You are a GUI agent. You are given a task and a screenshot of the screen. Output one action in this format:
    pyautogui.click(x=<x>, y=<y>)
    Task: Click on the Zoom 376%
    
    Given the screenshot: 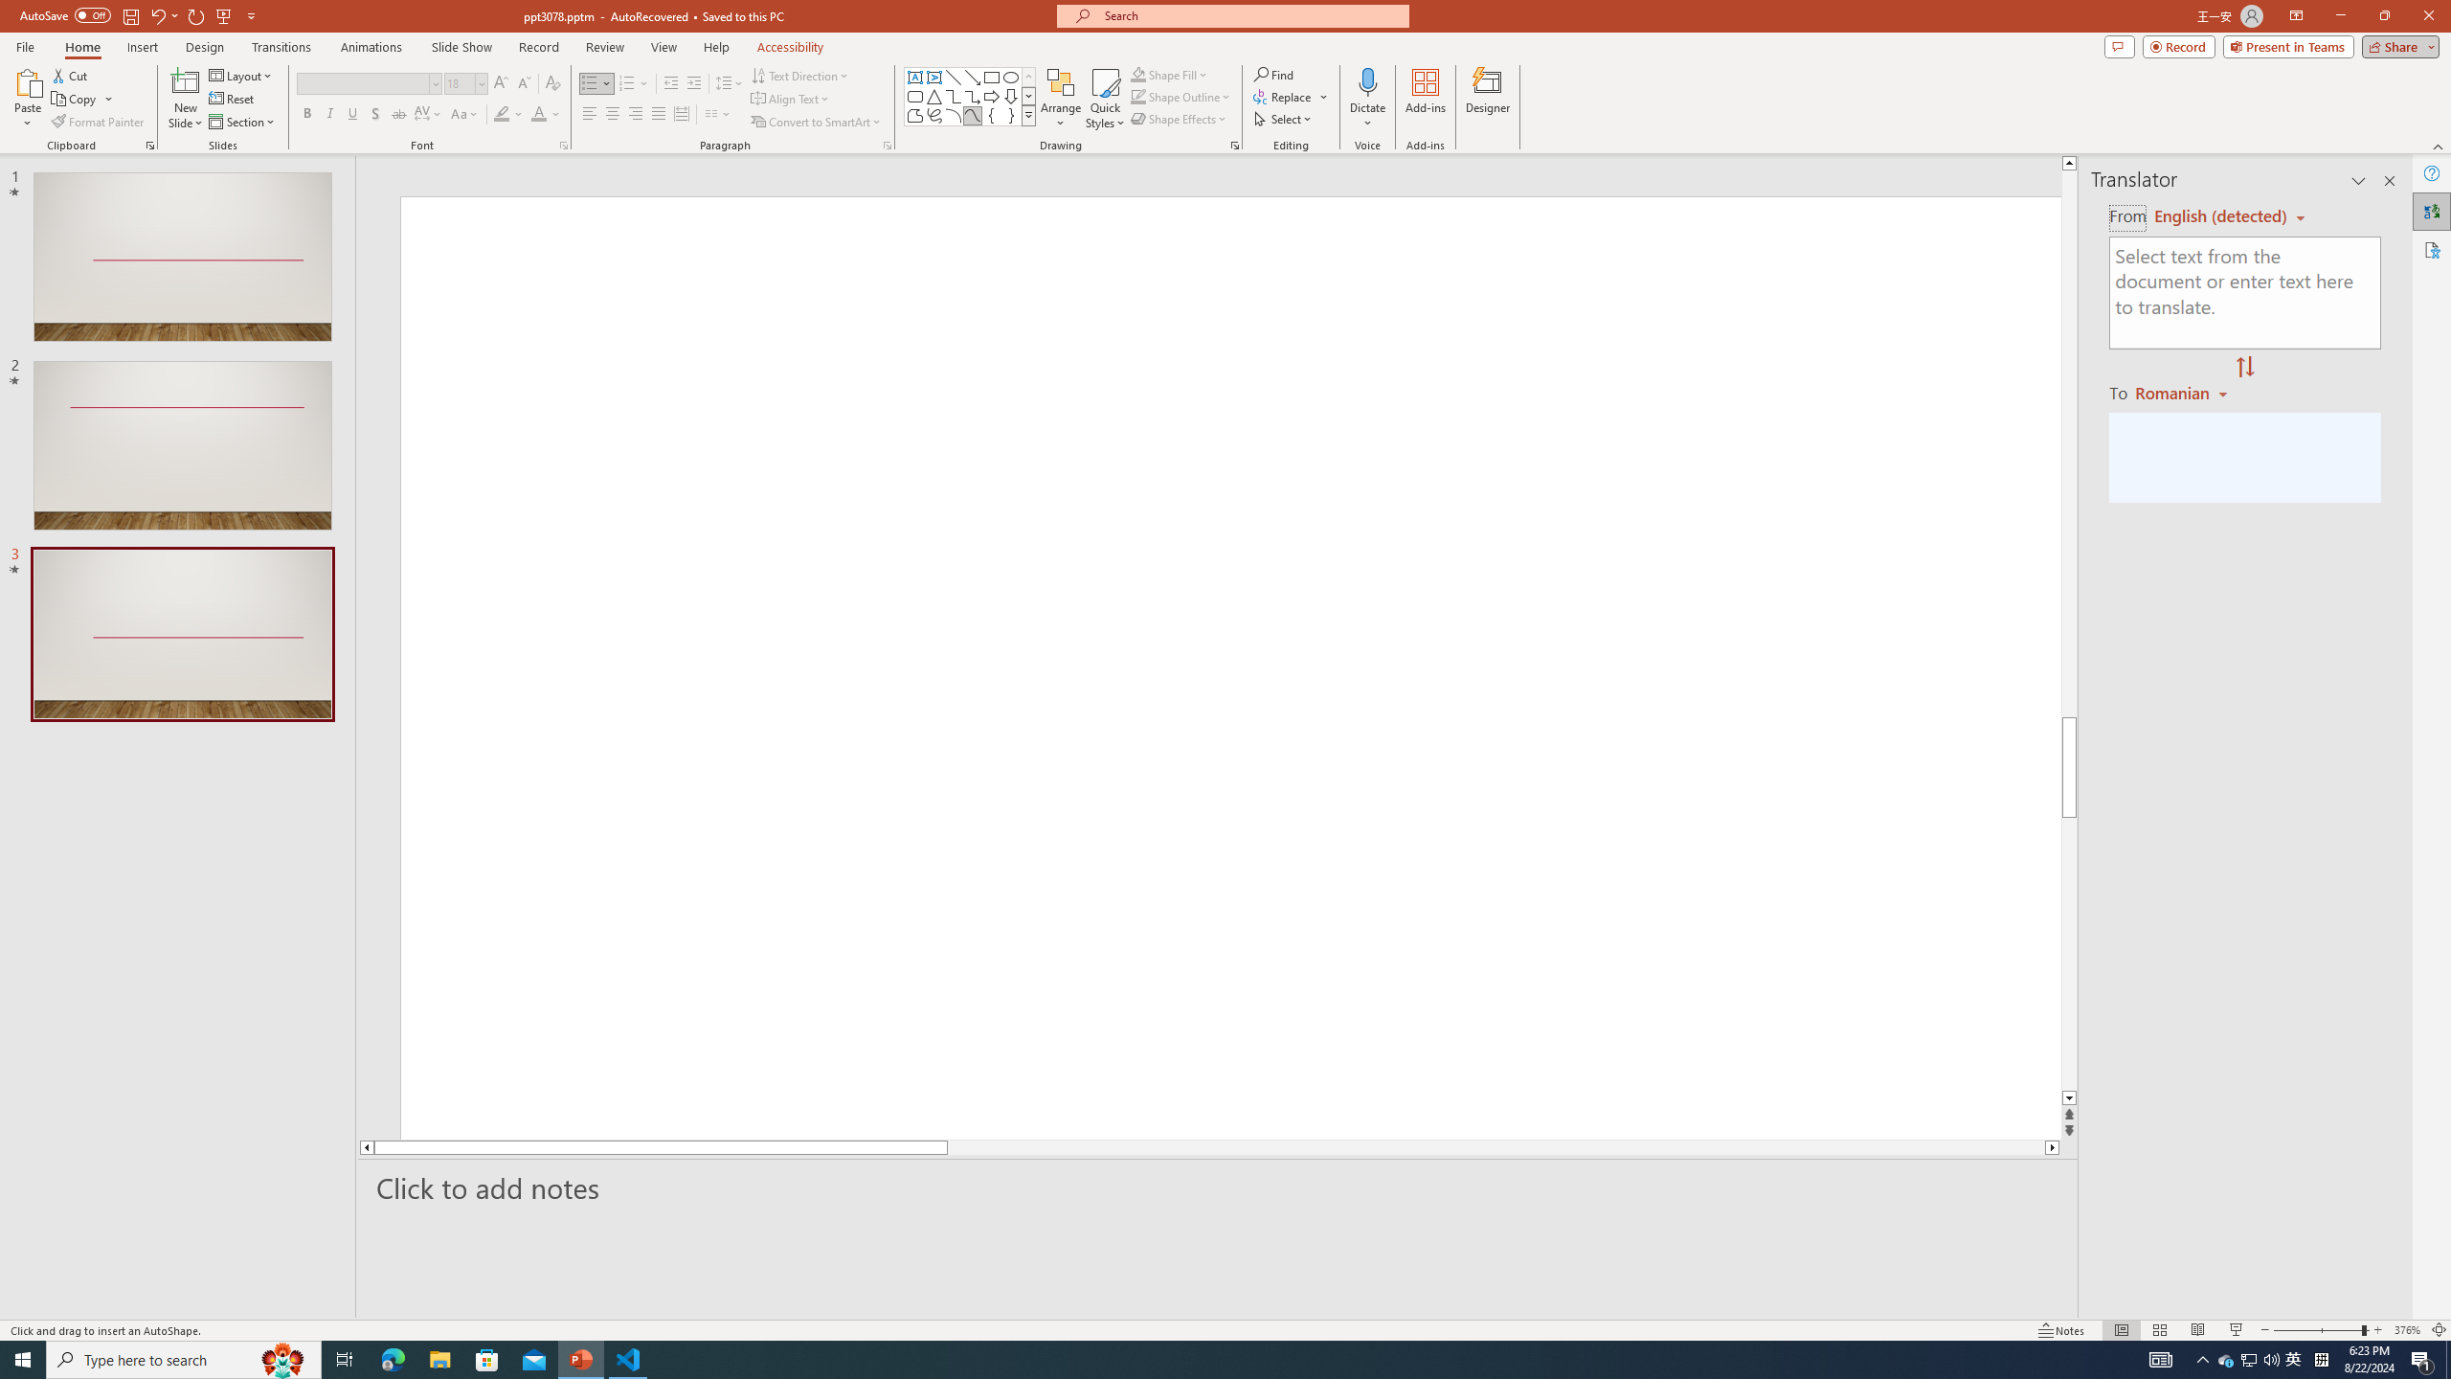 What is the action you would take?
    pyautogui.click(x=2407, y=1330)
    